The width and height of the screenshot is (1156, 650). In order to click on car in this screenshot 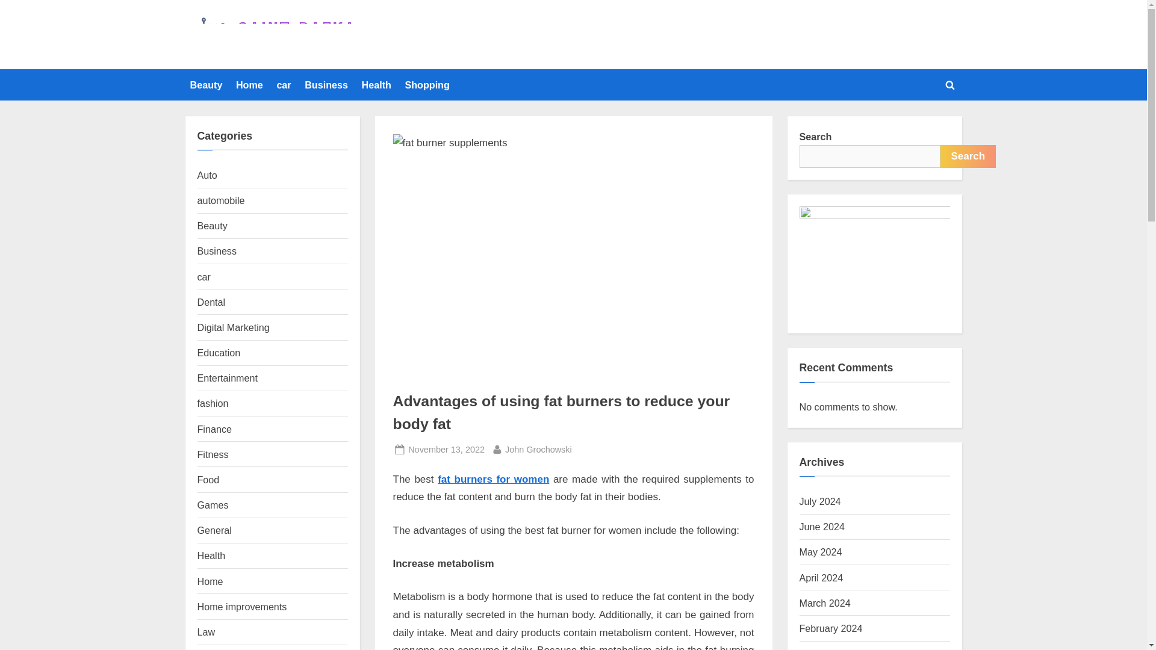, I will do `click(284, 84)`.